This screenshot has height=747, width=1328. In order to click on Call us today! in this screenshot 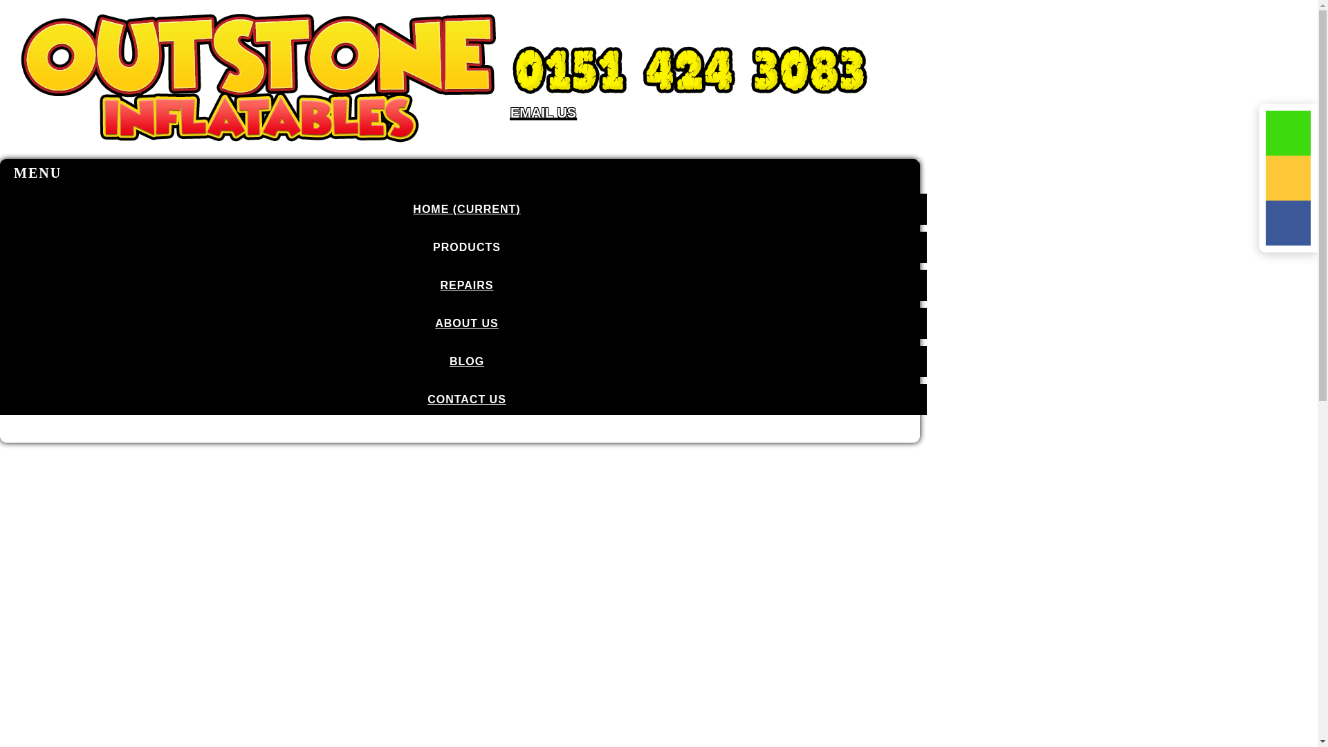, I will do `click(690, 71)`.